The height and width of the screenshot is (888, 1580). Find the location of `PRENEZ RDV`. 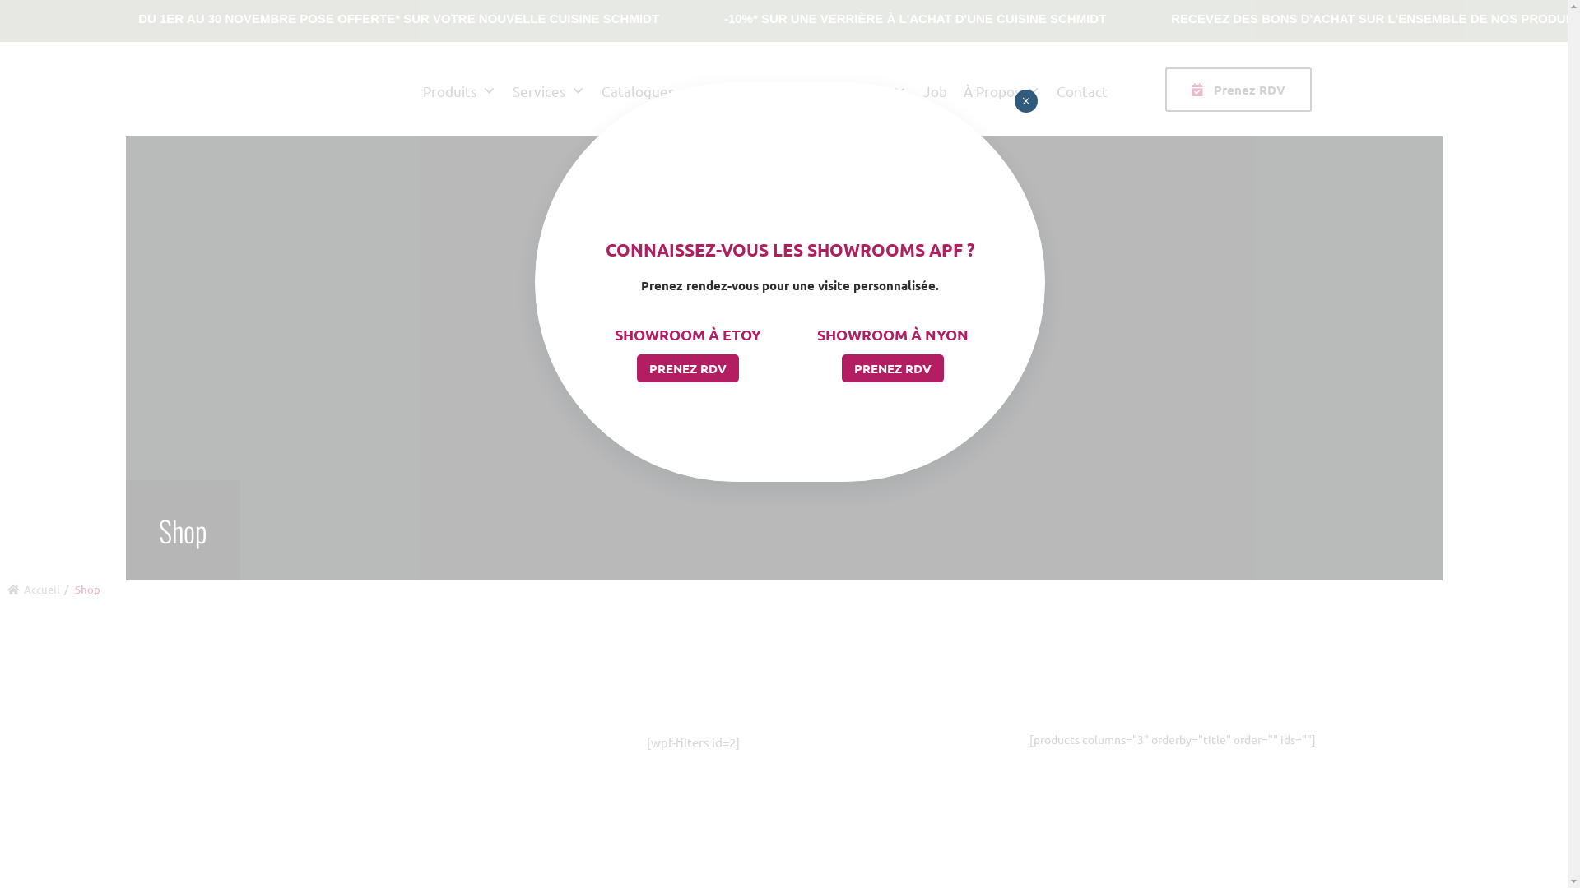

PRENEZ RDV is located at coordinates (688, 368).